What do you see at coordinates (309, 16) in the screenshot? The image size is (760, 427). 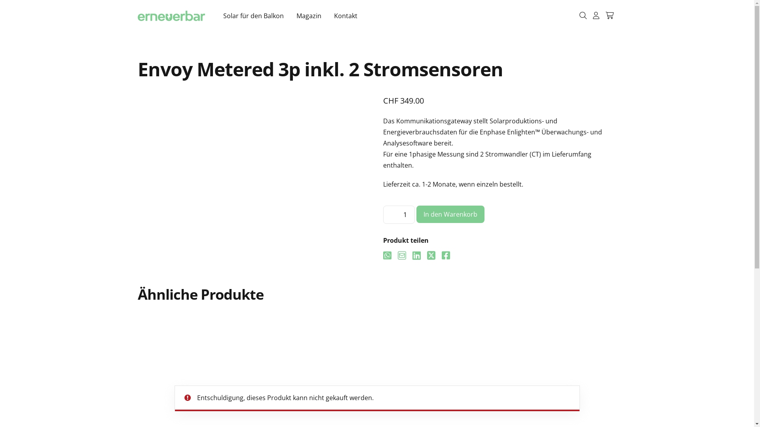 I see `Magazin` at bounding box center [309, 16].